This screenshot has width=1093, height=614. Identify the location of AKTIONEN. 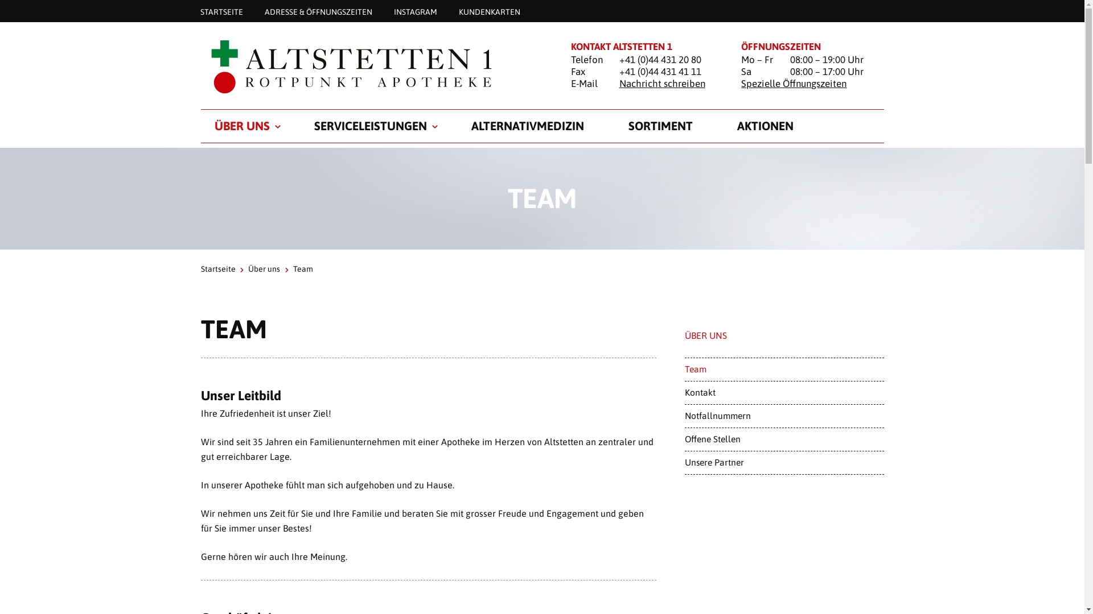
(765, 126).